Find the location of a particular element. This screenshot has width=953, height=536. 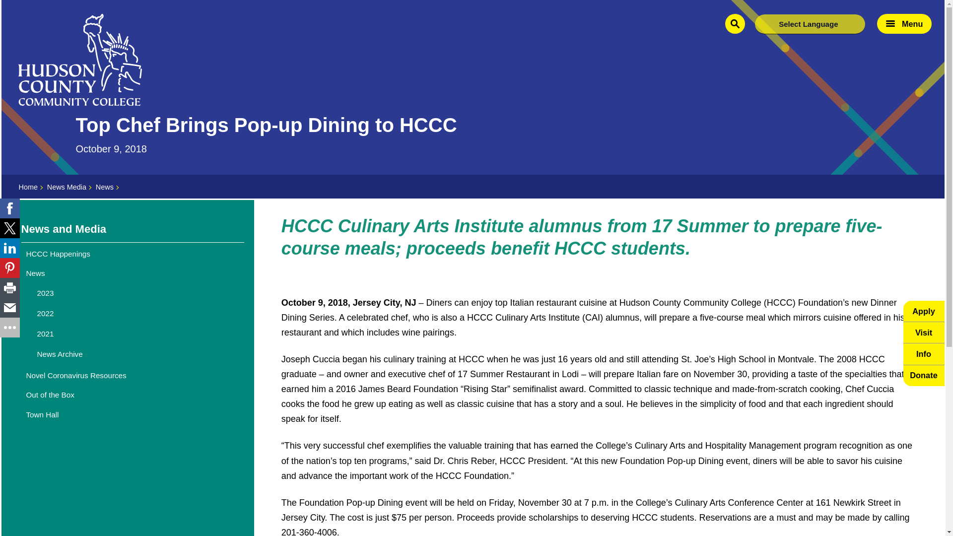

Menu is located at coordinates (904, 24).